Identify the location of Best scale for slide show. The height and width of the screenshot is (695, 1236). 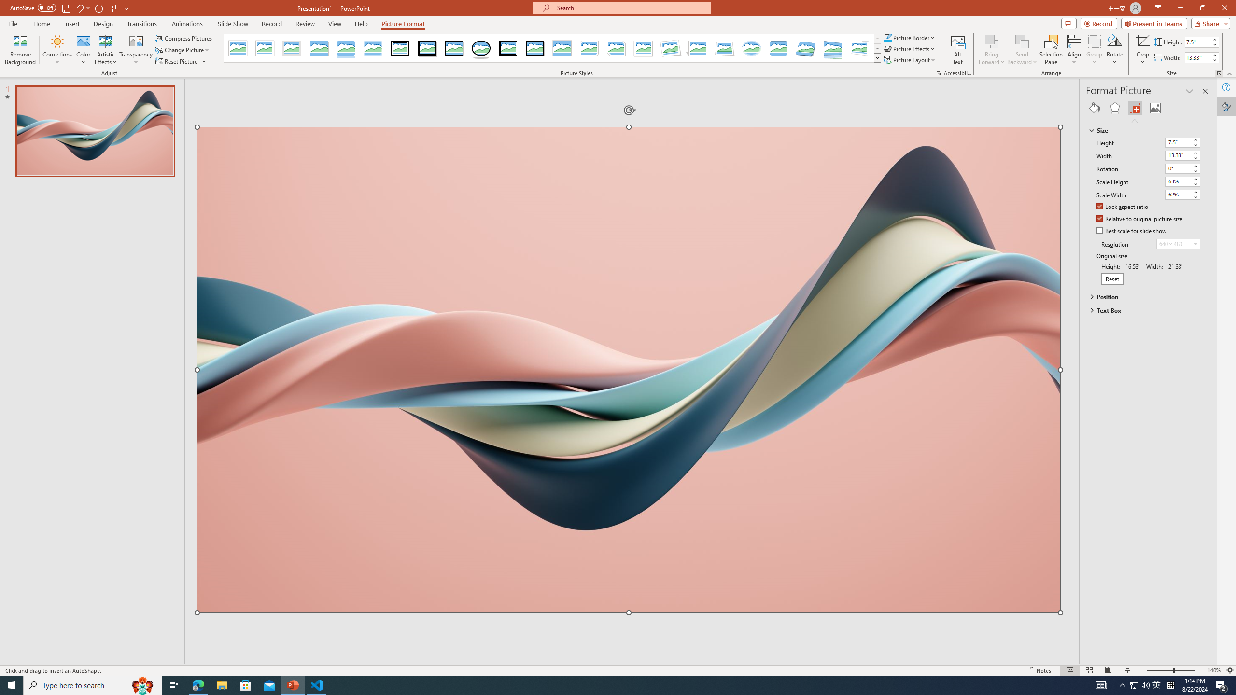
(1132, 231).